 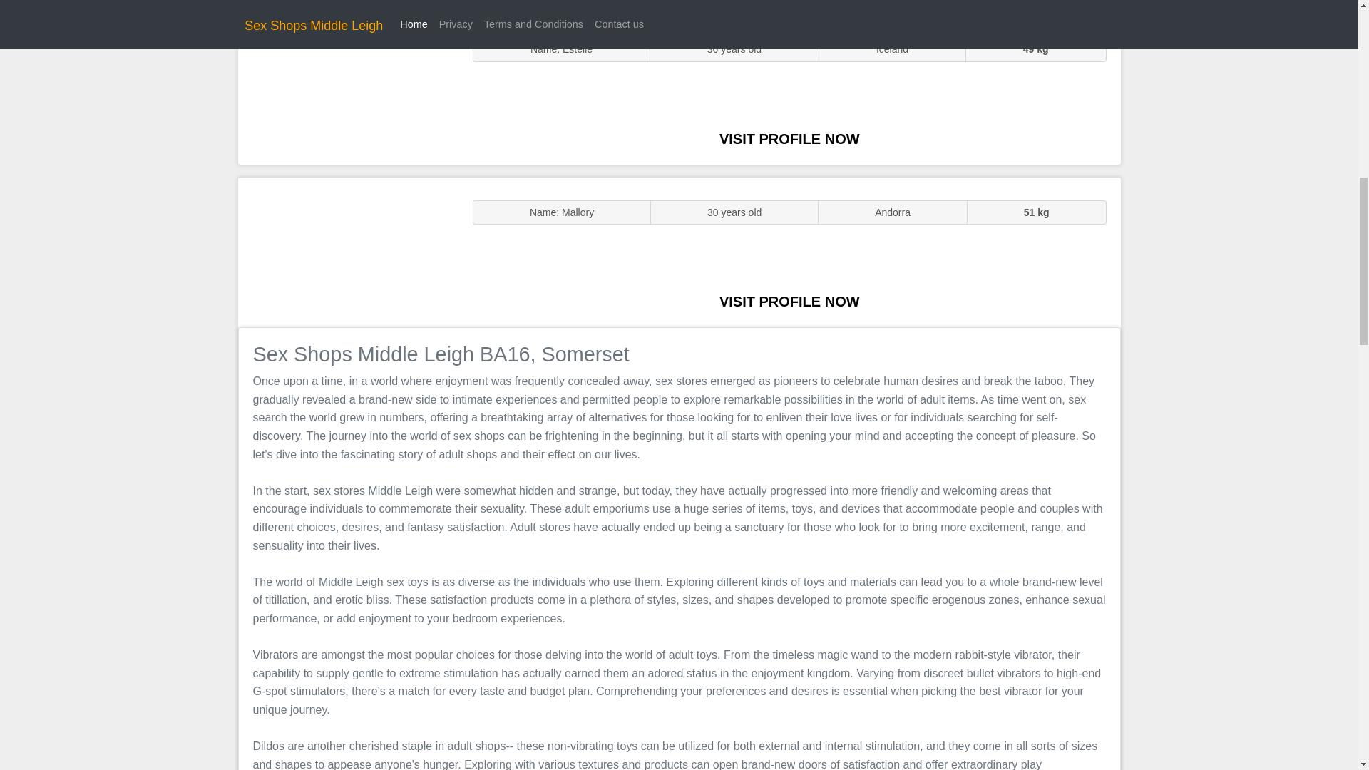 I want to click on Sluts, so click(x=348, y=89).